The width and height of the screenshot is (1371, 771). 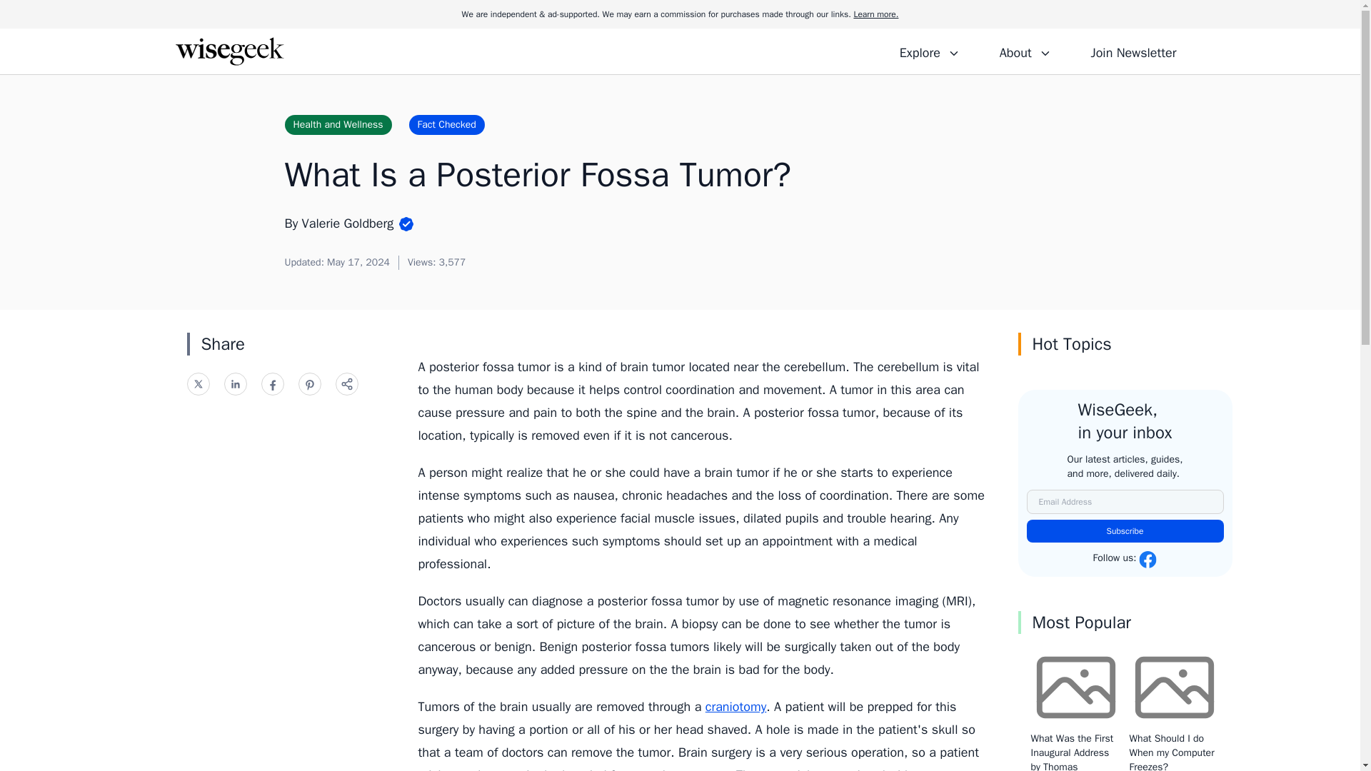 What do you see at coordinates (447, 124) in the screenshot?
I see `Fact Checked` at bounding box center [447, 124].